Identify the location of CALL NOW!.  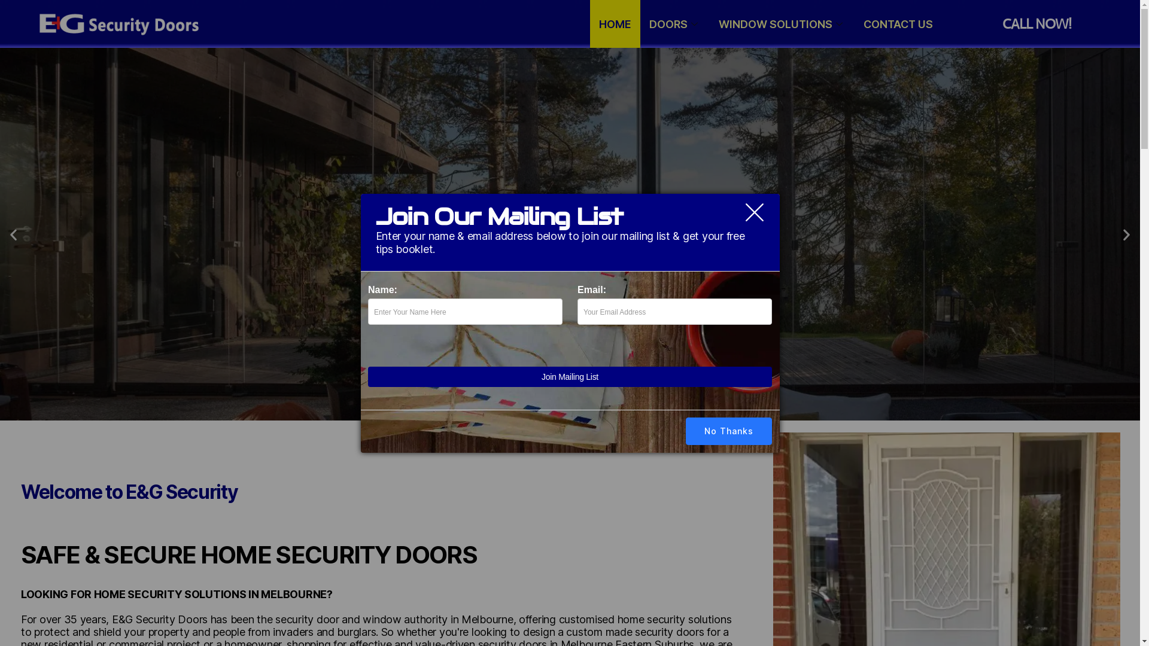
(1036, 24).